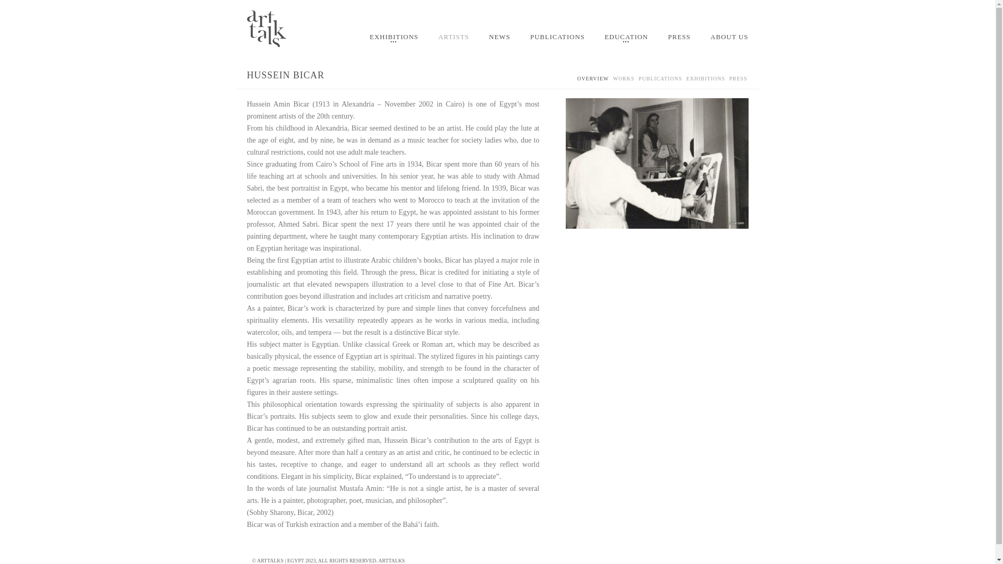 The height and width of the screenshot is (564, 1003). What do you see at coordinates (623, 81) in the screenshot?
I see `WORKS` at bounding box center [623, 81].